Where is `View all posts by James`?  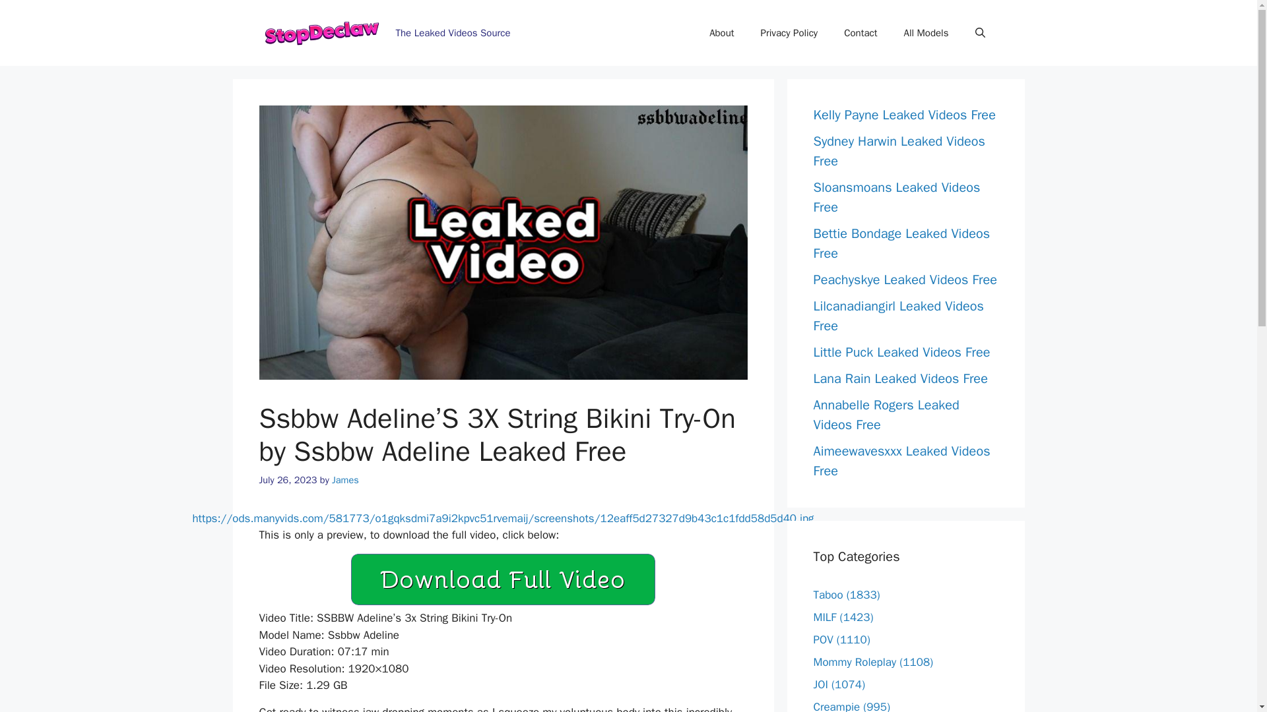
View all posts by James is located at coordinates (345, 480).